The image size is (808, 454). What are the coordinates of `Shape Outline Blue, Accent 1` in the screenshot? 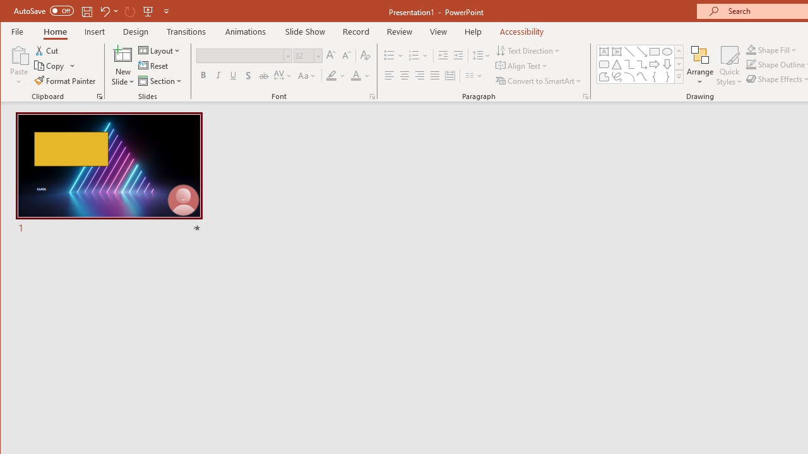 It's located at (751, 64).